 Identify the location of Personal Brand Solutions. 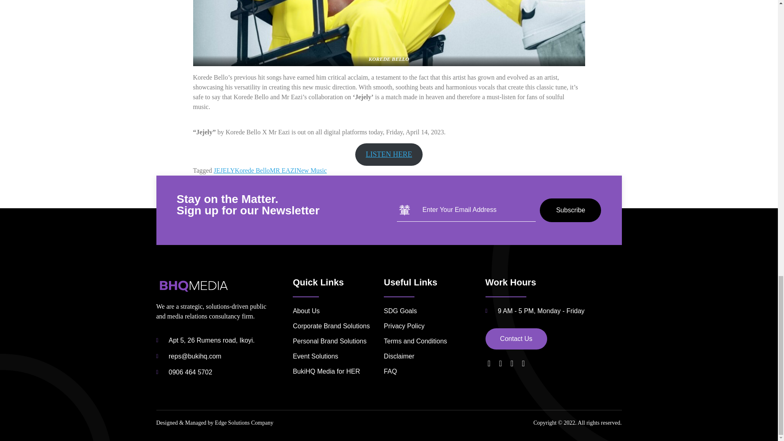
(336, 341).